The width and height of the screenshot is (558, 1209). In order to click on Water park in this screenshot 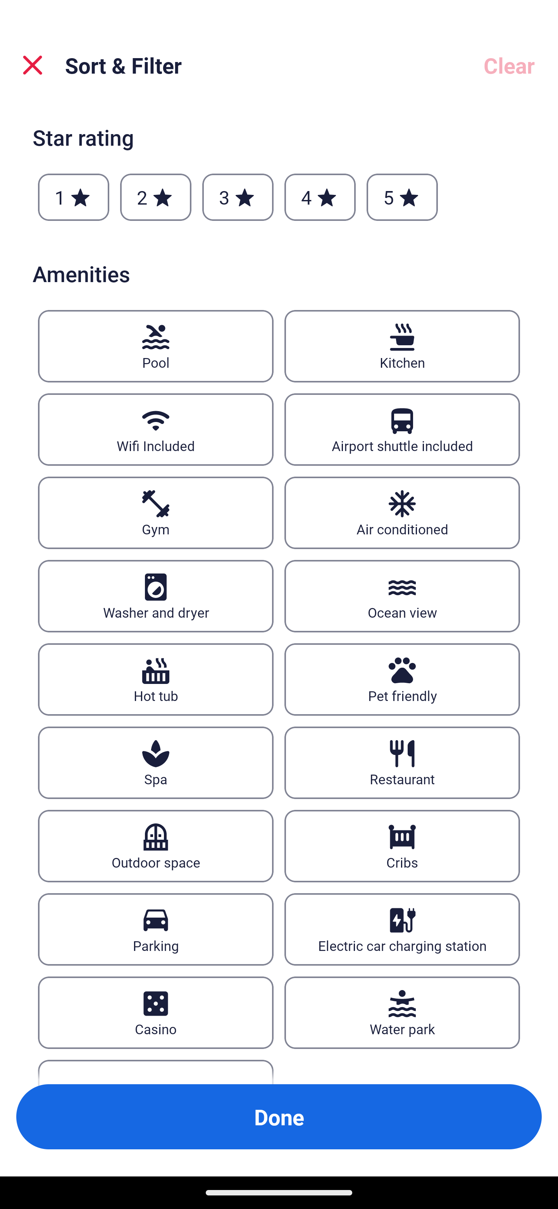, I will do `click(402, 1013)`.